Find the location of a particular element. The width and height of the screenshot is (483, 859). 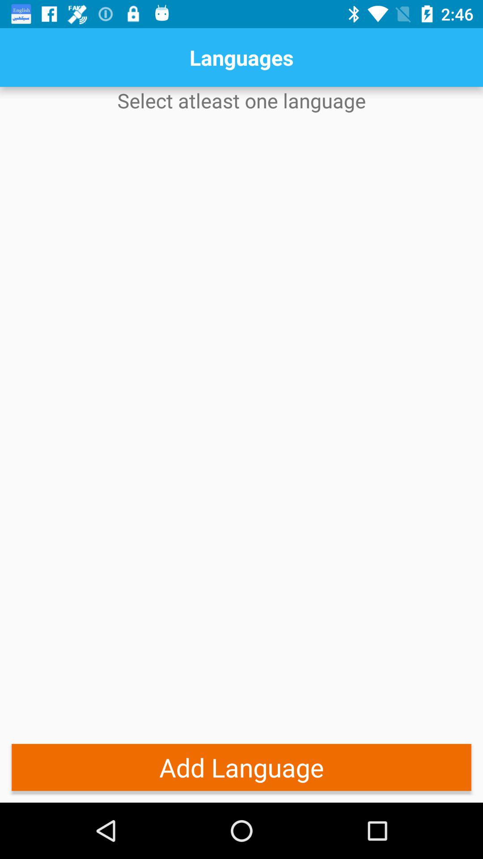

jump to the add language button is located at coordinates (241, 767).